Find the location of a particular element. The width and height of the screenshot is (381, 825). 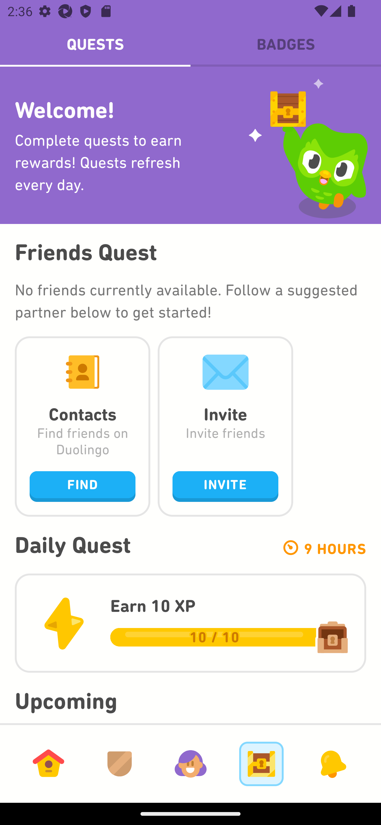

Profile Tab is located at coordinates (190, 764).